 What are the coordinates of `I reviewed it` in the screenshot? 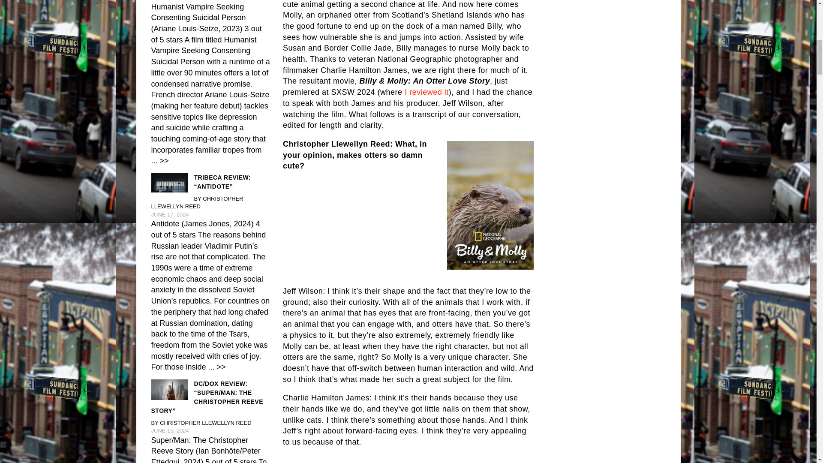 It's located at (427, 92).